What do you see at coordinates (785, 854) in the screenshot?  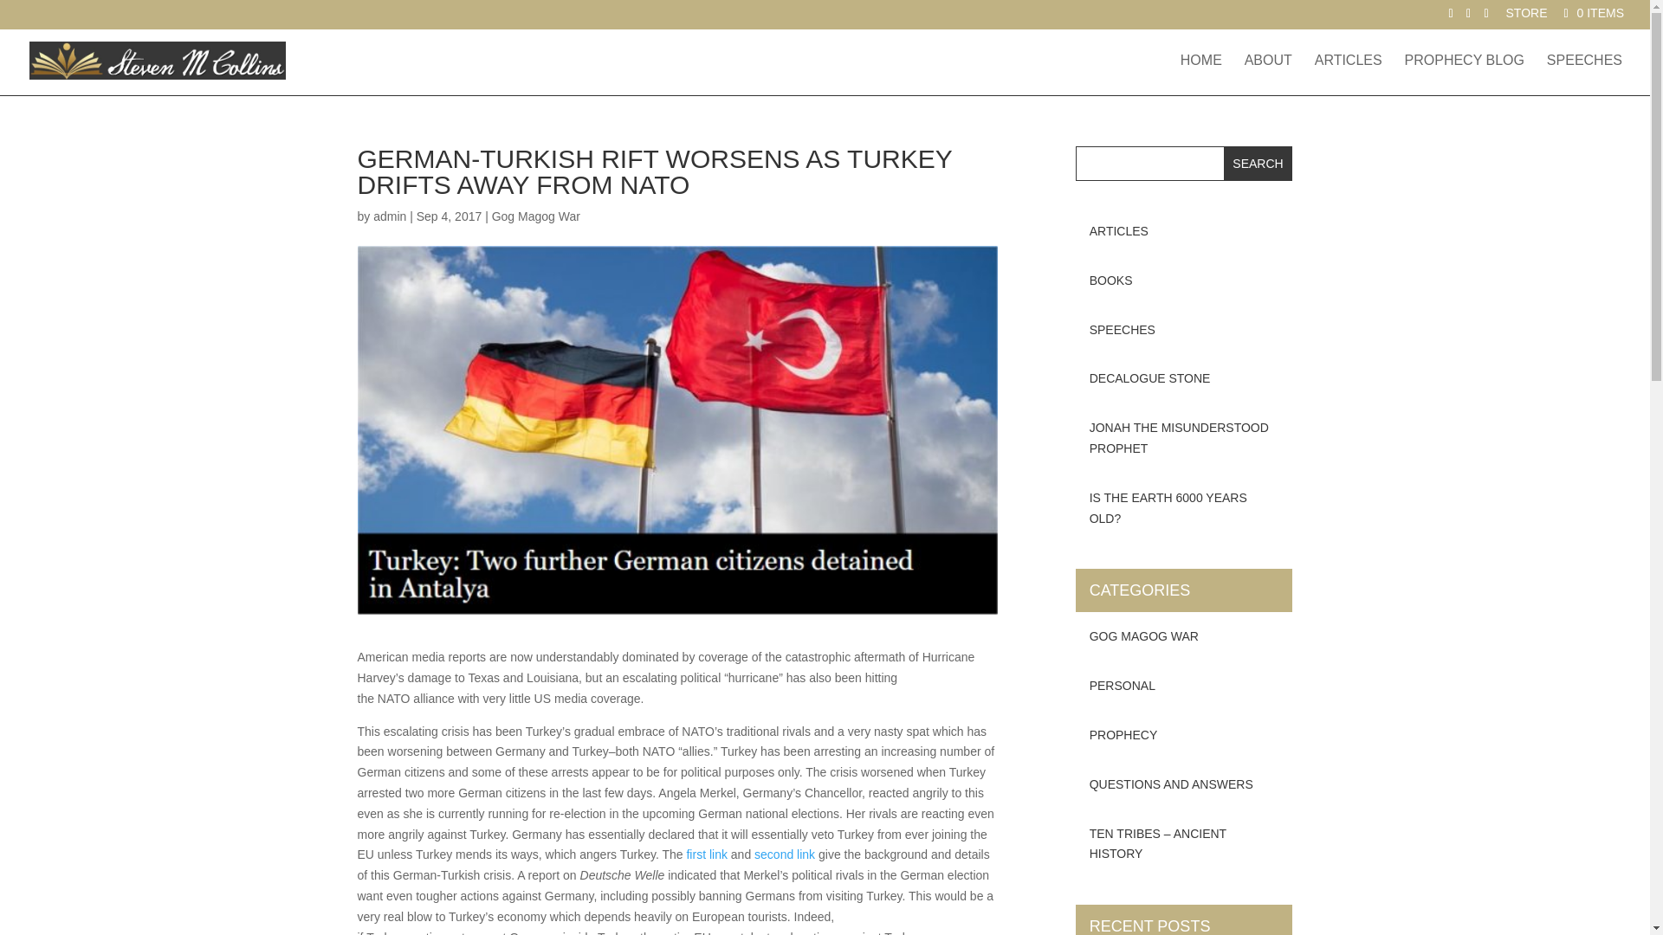 I see `second link` at bounding box center [785, 854].